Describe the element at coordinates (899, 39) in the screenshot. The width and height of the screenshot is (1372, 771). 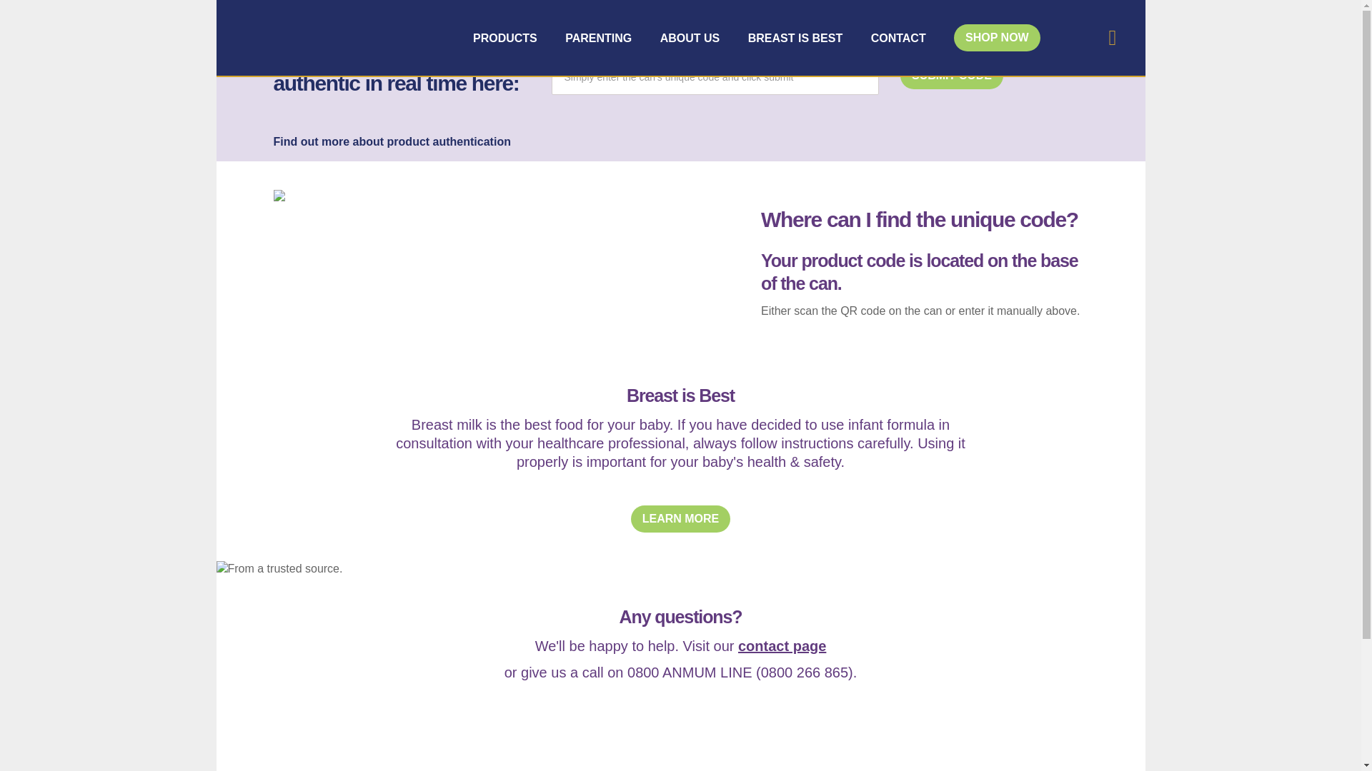
I see `CONTACT` at that location.